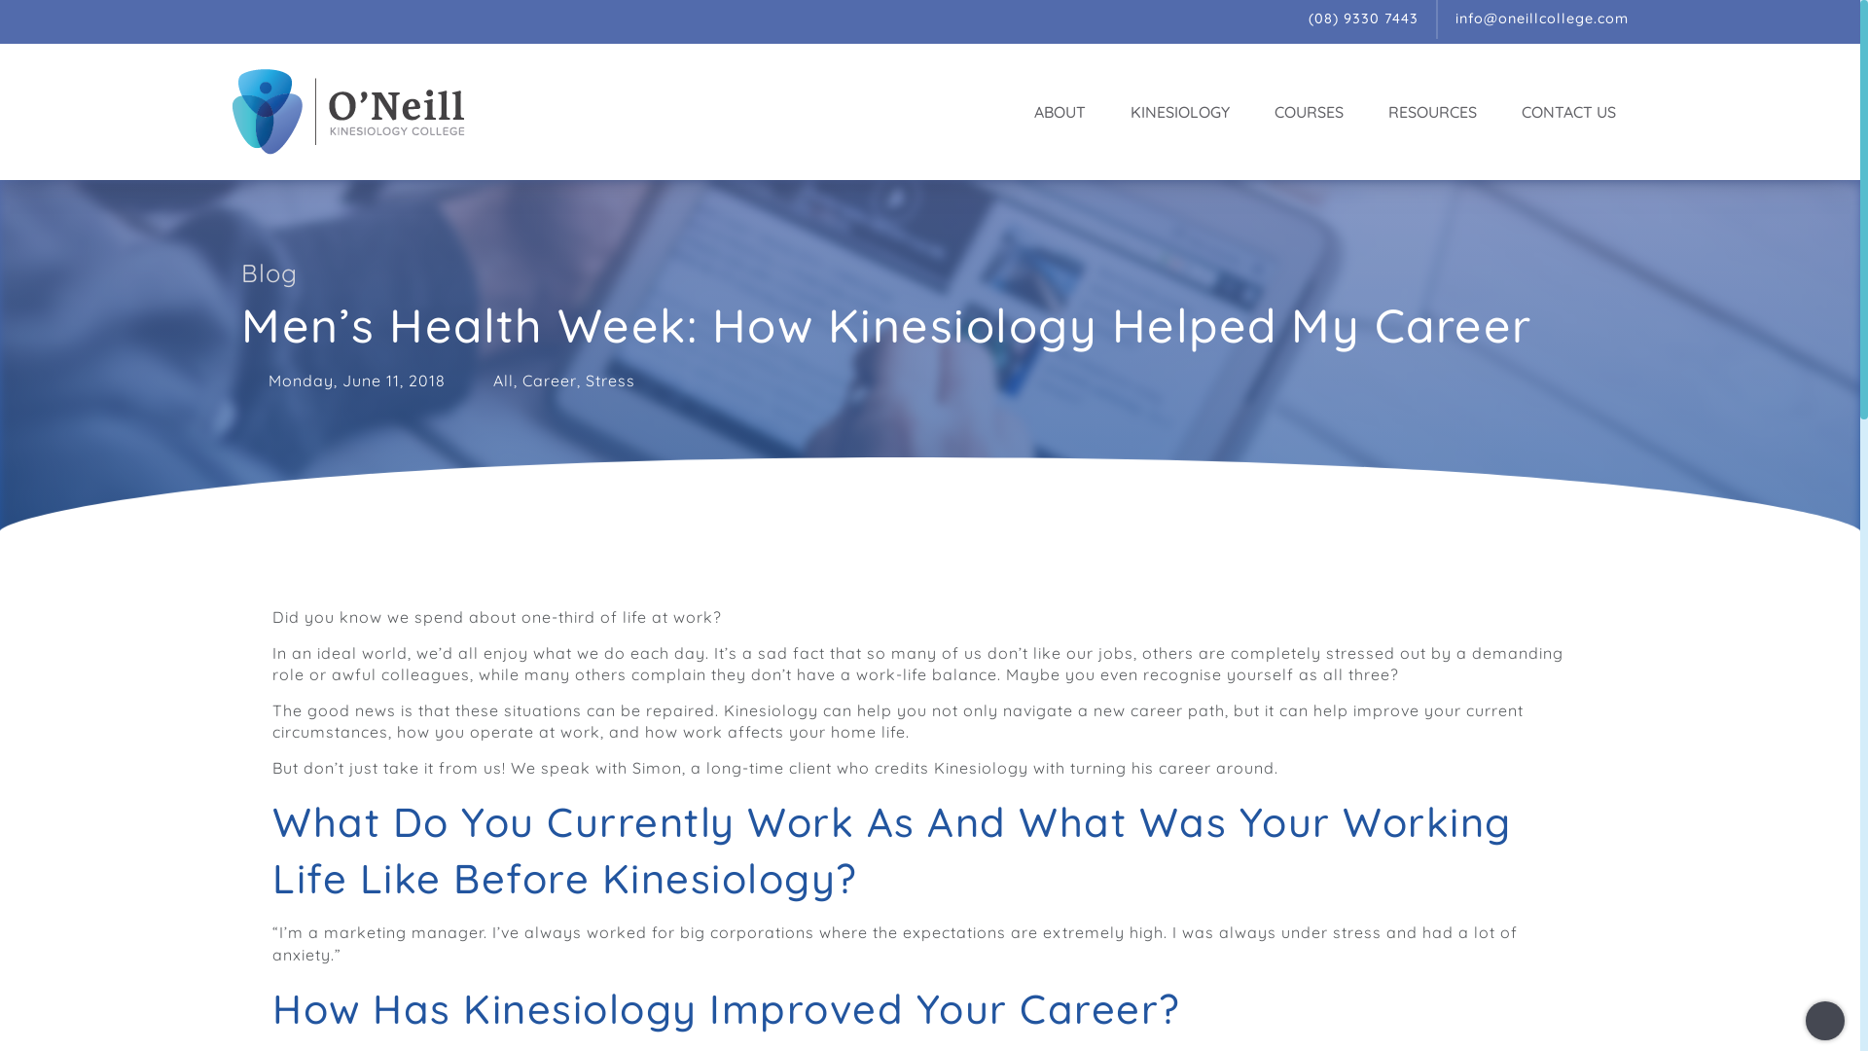 This screenshot has width=1868, height=1051. Describe the element at coordinates (1364, 19) in the screenshot. I see `(08) 9330 7443` at that location.